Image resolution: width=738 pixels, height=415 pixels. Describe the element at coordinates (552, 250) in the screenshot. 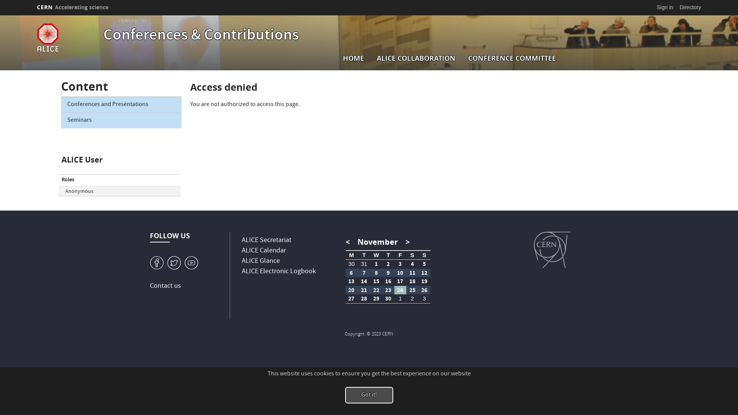

I see `CERN` at that location.